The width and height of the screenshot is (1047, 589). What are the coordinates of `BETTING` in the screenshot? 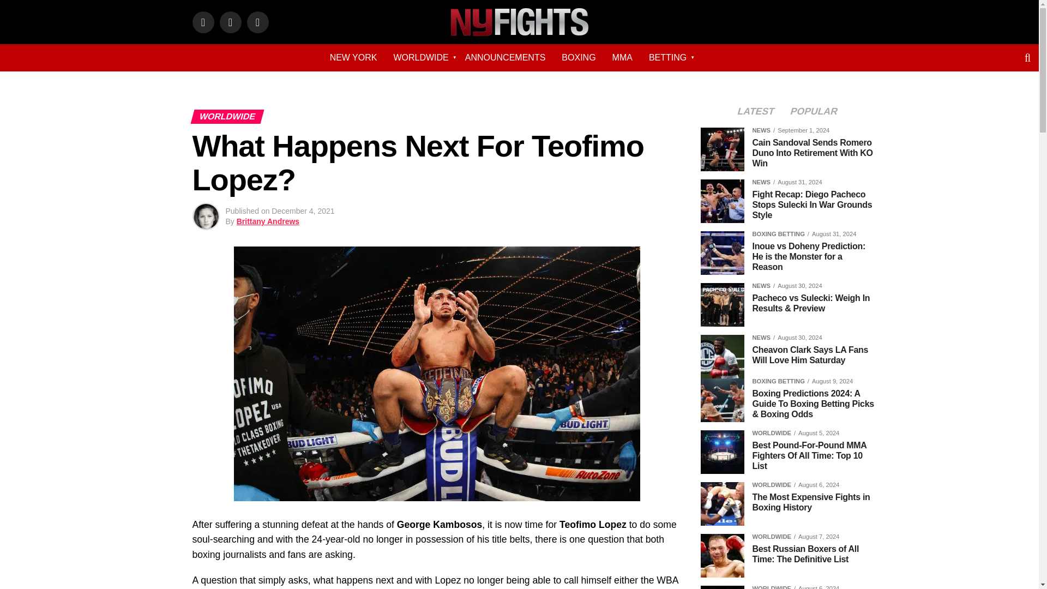 It's located at (667, 58).